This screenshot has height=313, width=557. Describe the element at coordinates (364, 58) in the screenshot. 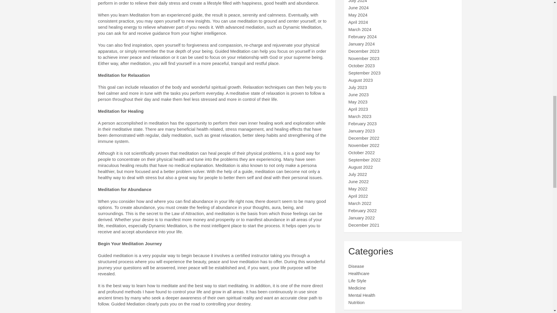

I see `November 2023` at that location.